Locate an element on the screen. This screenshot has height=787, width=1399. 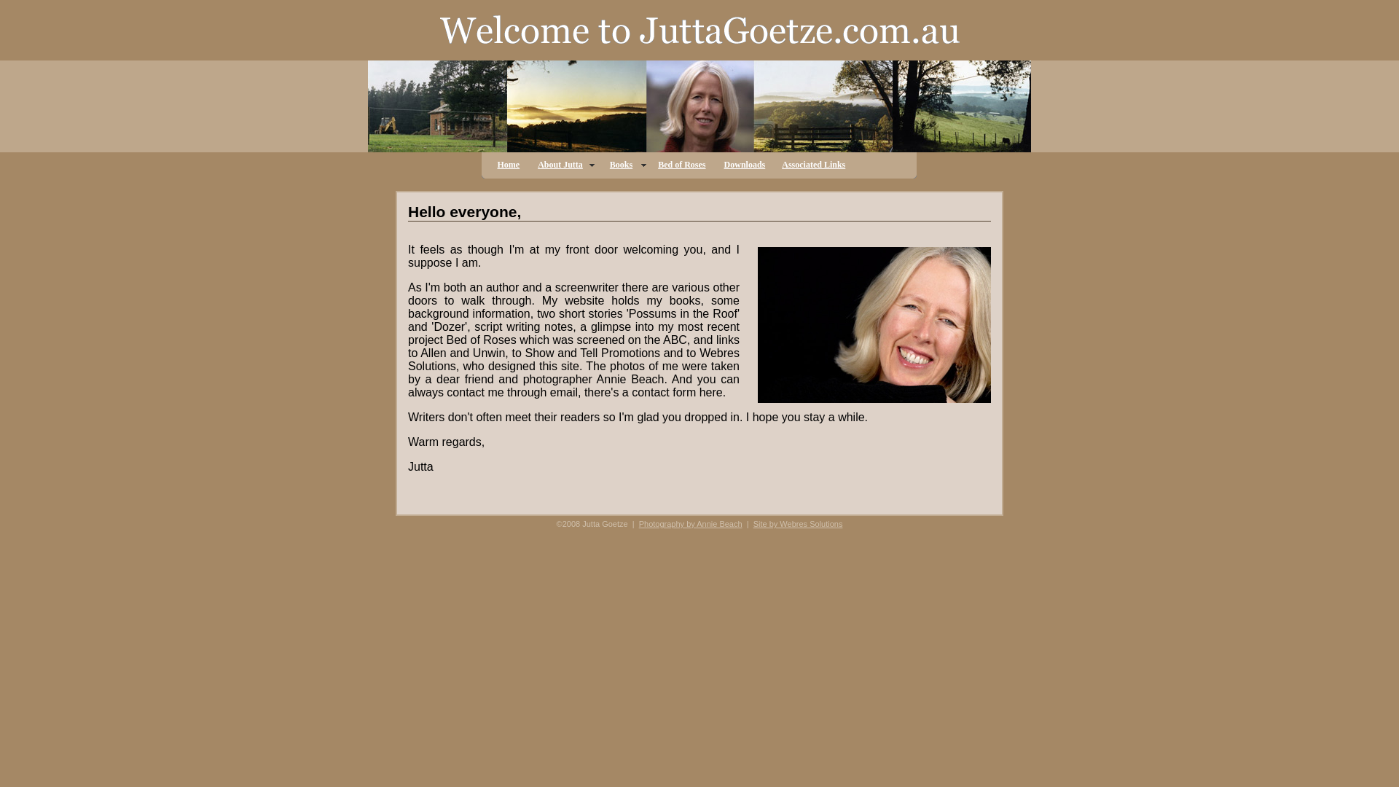
Books is located at coordinates (626, 165).